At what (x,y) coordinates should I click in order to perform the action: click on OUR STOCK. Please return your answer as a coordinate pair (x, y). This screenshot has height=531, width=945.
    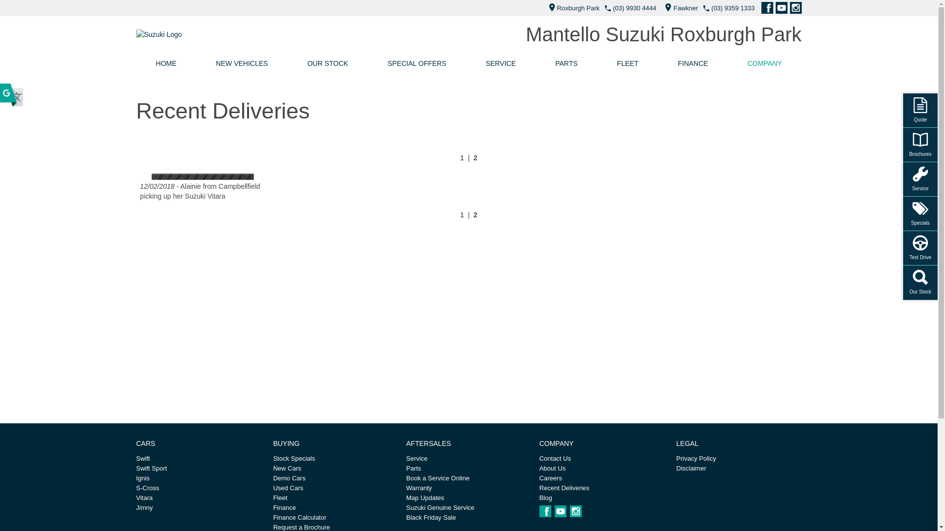
    Looking at the image, I should click on (328, 63).